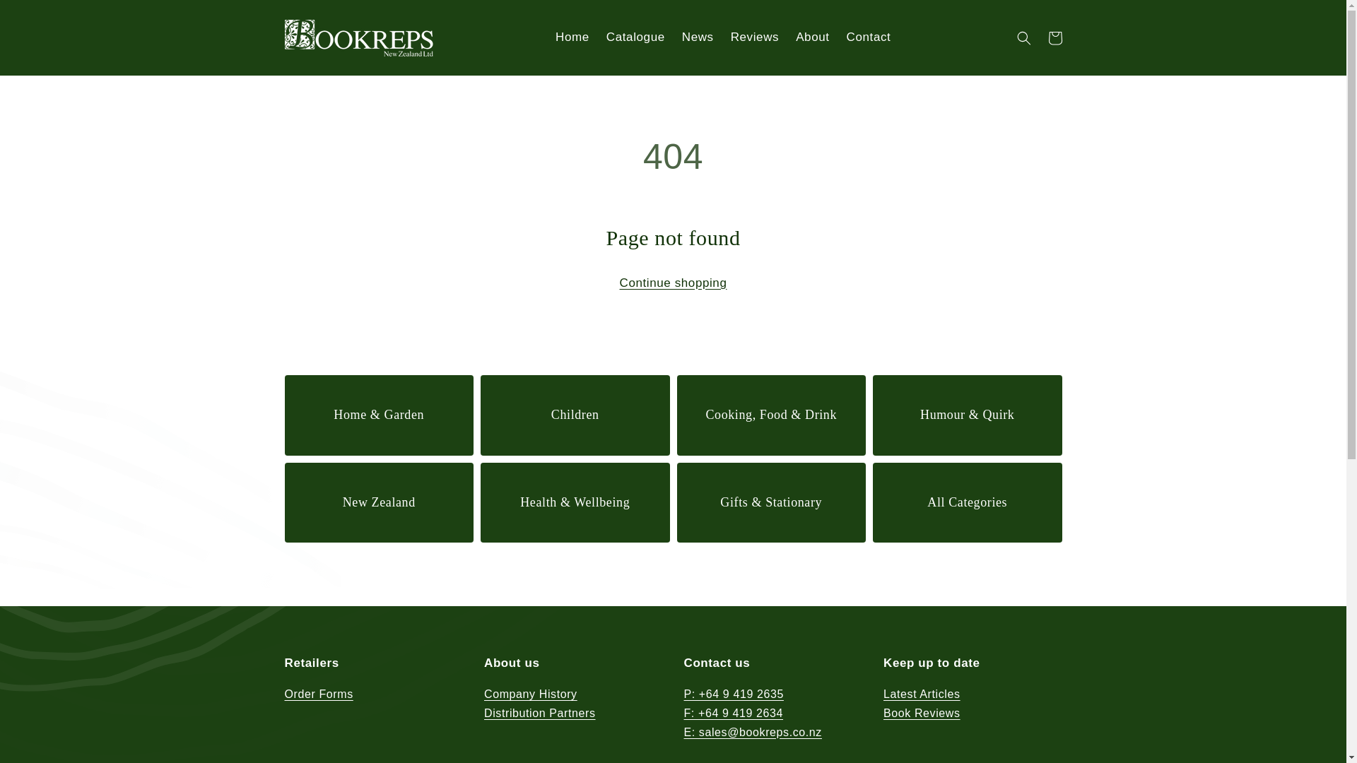 The width and height of the screenshot is (1357, 763). What do you see at coordinates (811, 37) in the screenshot?
I see `About` at bounding box center [811, 37].